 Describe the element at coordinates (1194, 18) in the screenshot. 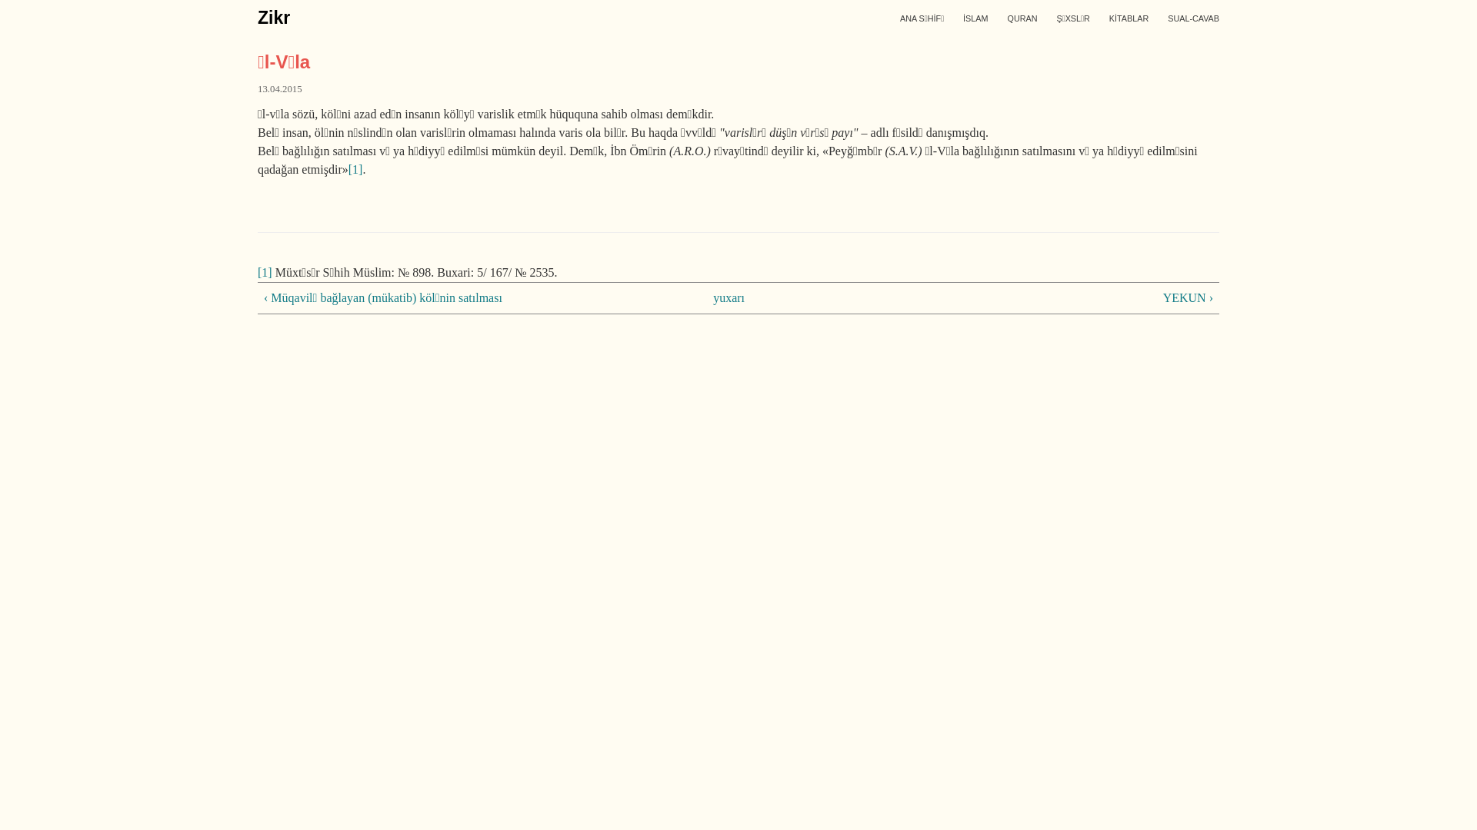

I see `SUAL-CAVAB` at that location.